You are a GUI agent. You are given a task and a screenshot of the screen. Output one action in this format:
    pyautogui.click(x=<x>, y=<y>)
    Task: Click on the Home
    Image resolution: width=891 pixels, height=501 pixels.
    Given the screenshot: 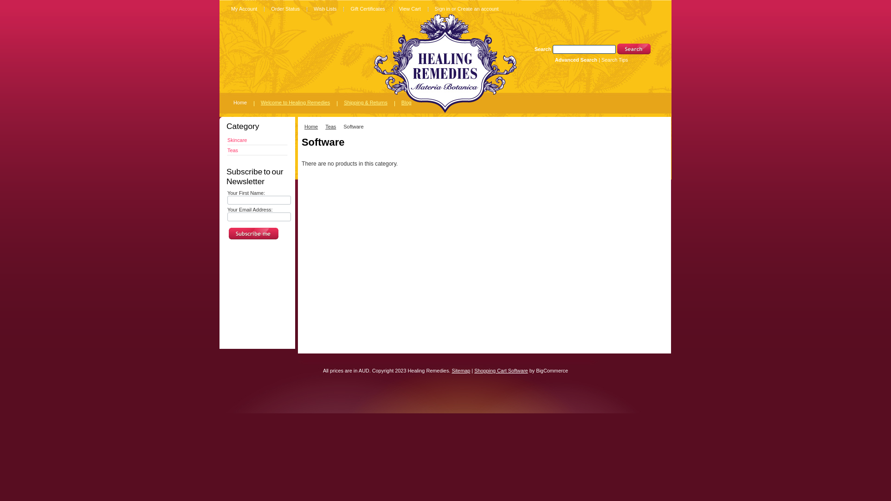 What is the action you would take?
    pyautogui.click(x=314, y=127)
    